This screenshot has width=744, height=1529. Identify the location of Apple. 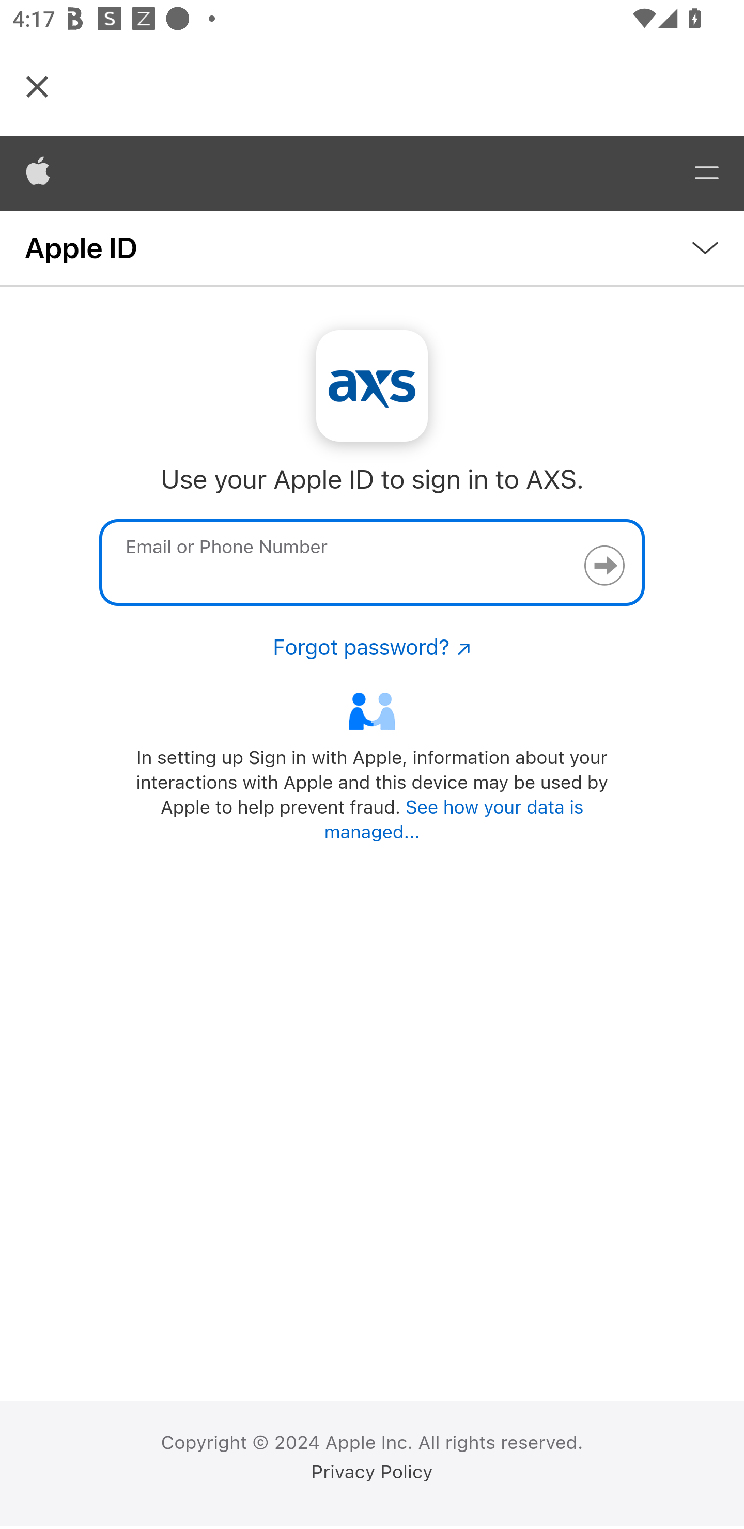
(38, 174).